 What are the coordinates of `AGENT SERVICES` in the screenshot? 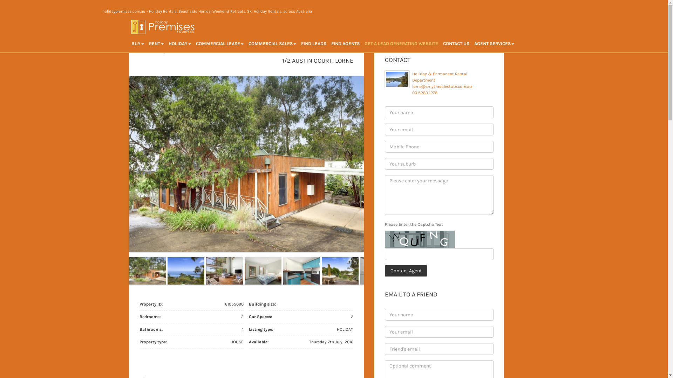 It's located at (494, 43).